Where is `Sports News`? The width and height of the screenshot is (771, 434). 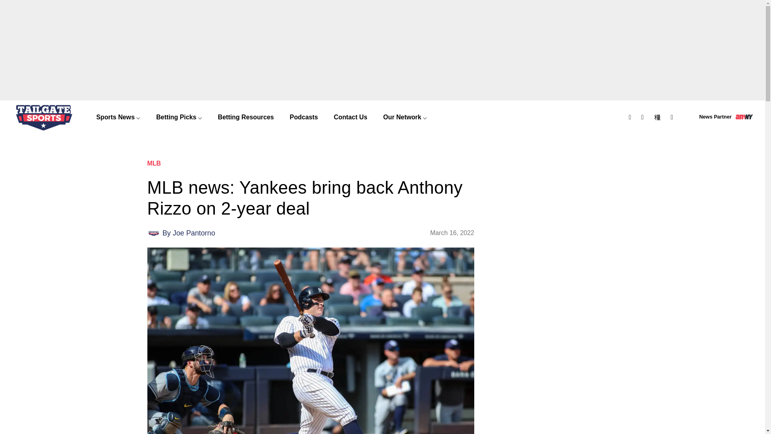
Sports News is located at coordinates (118, 117).